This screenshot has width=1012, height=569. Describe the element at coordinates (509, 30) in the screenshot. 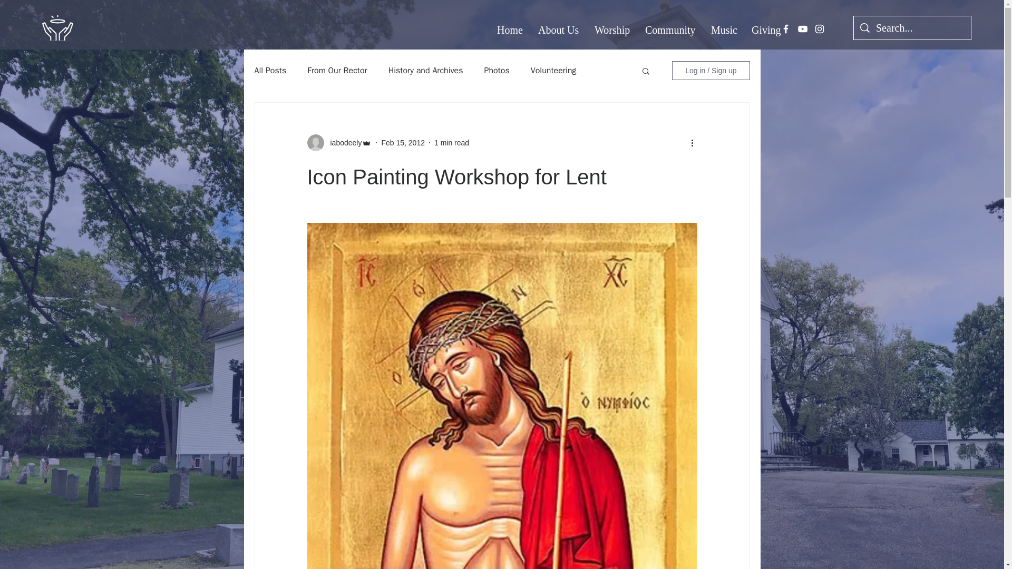

I see `Home` at that location.